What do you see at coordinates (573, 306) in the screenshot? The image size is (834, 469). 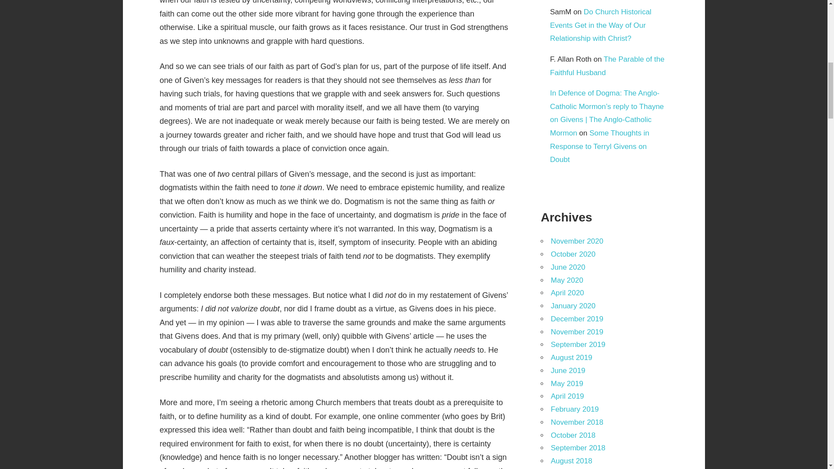 I see `January 2020` at bounding box center [573, 306].